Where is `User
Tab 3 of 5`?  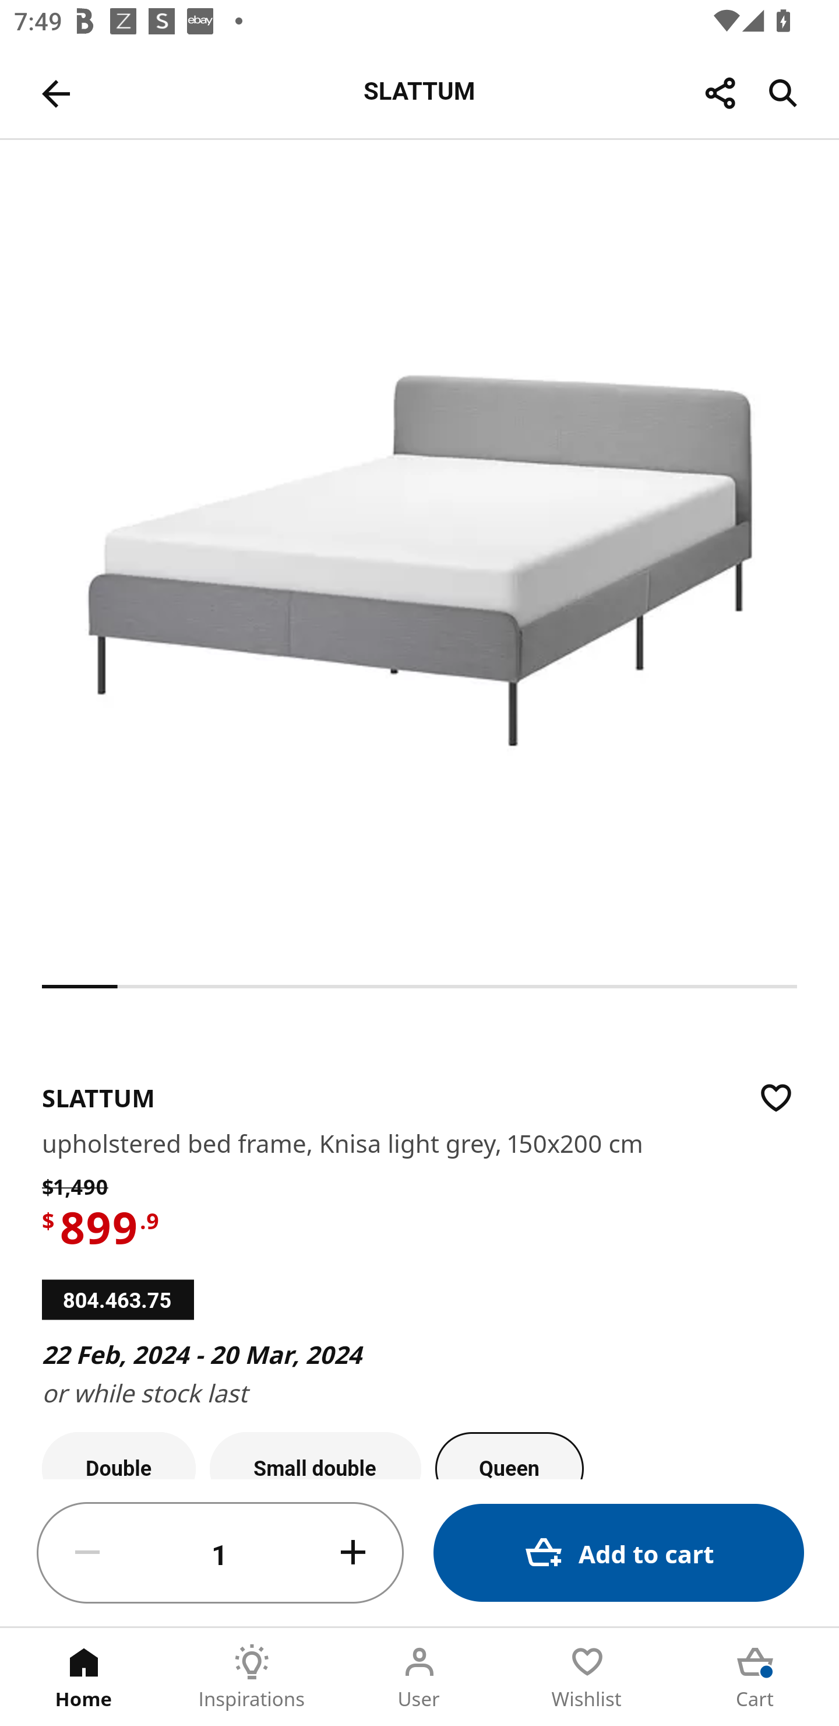
User
Tab 3 of 5 is located at coordinates (419, 1677).